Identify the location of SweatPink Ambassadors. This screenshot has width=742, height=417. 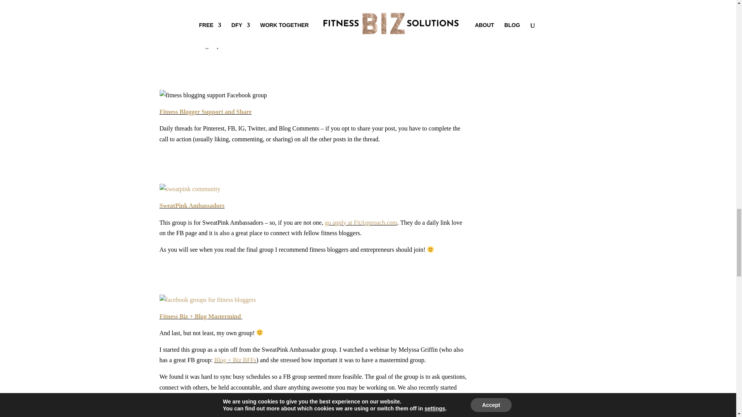
(192, 205).